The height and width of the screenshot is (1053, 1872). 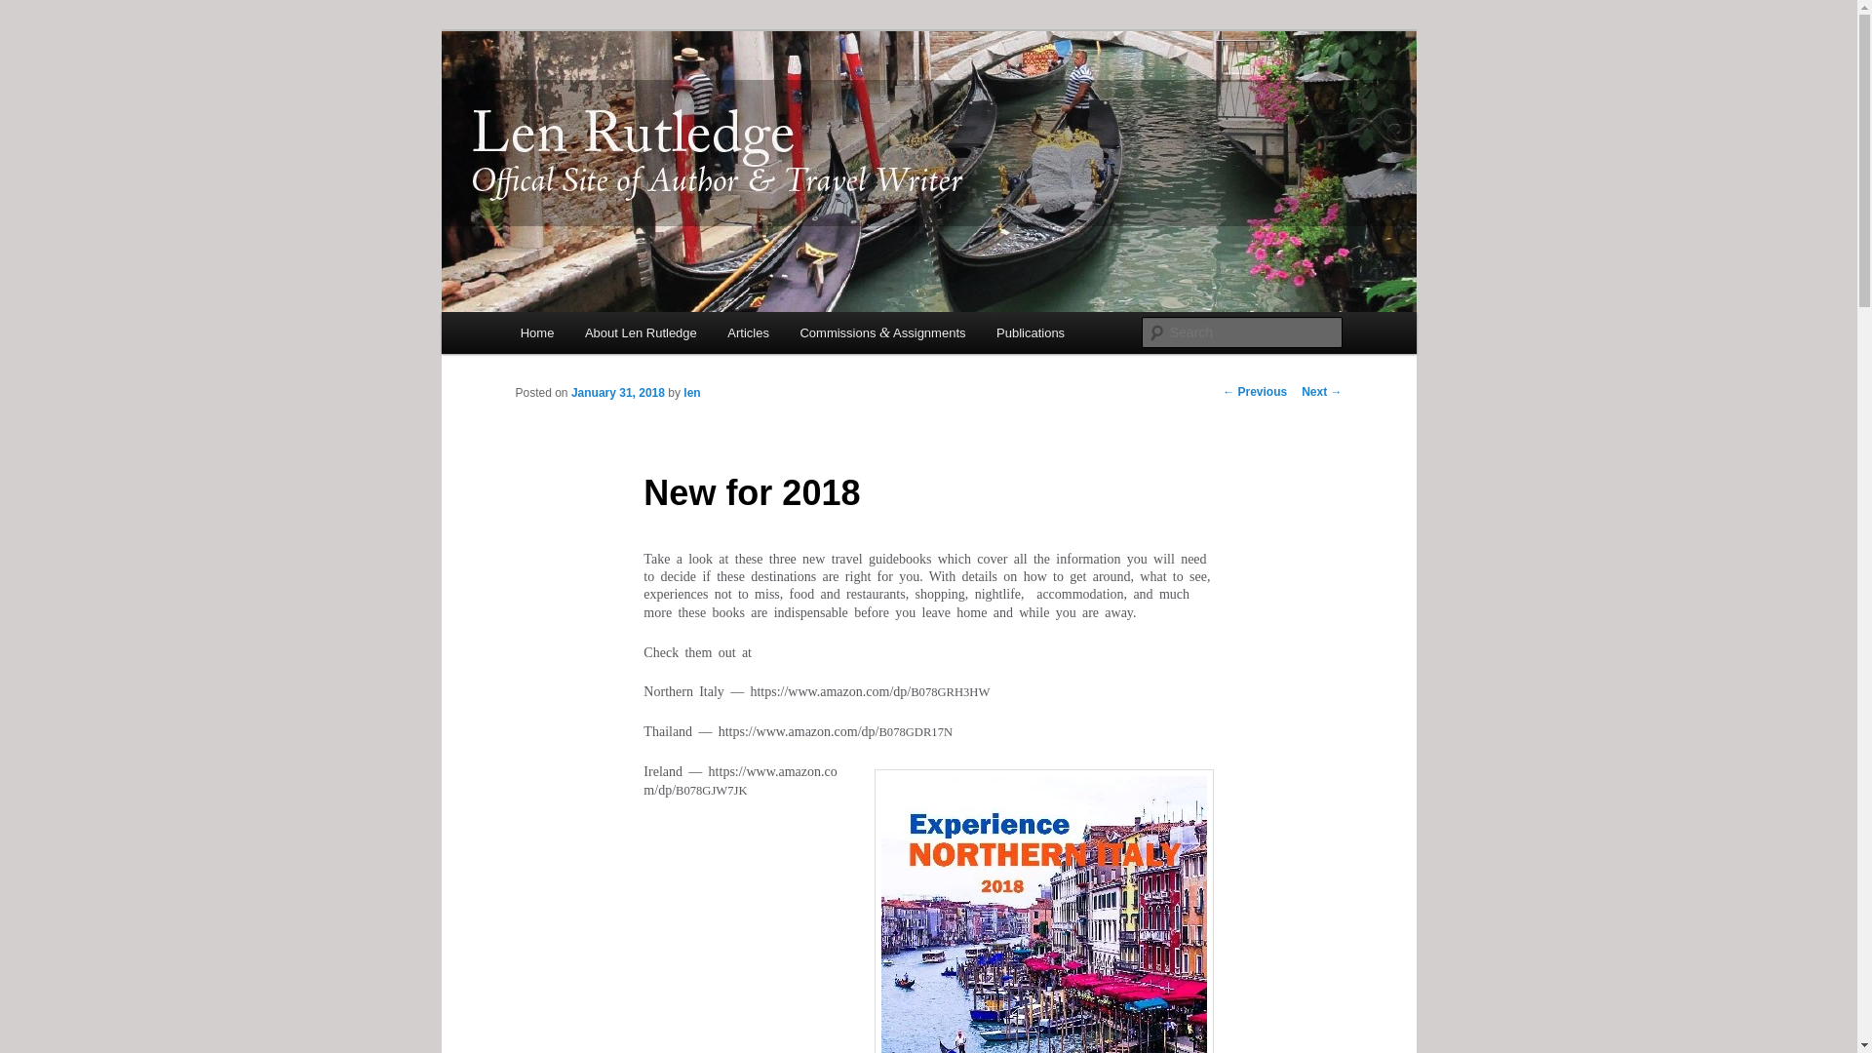 What do you see at coordinates (691, 393) in the screenshot?
I see `len` at bounding box center [691, 393].